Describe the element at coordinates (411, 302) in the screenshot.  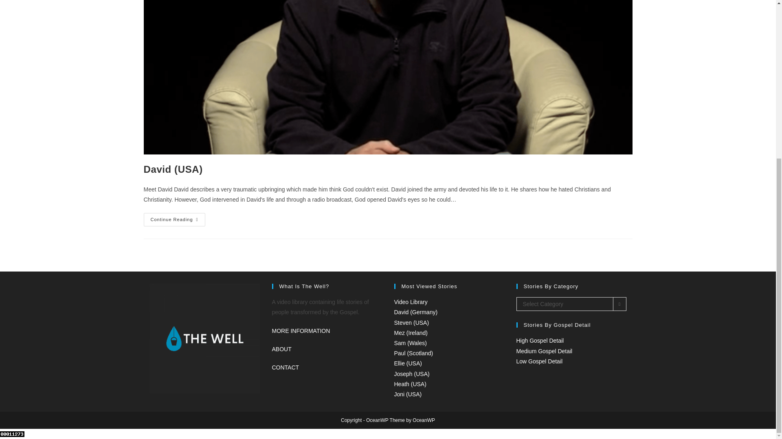
I see `Video Library` at that location.